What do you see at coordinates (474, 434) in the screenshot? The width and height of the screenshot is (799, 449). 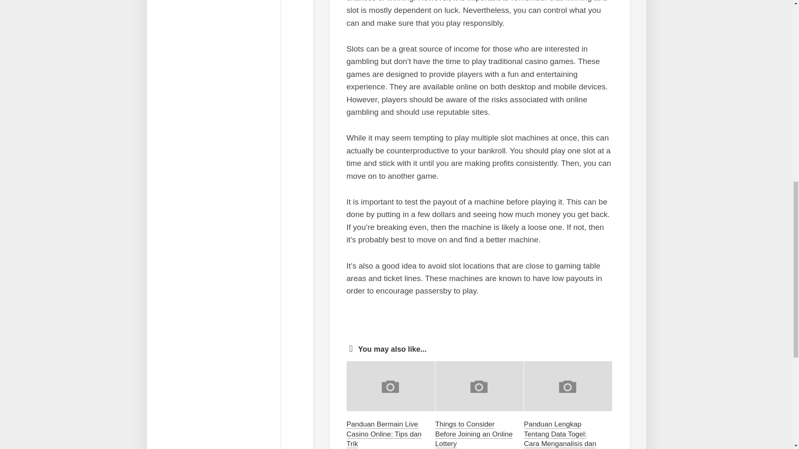 I see `Things to Consider Before Joining an Online Lottery` at bounding box center [474, 434].